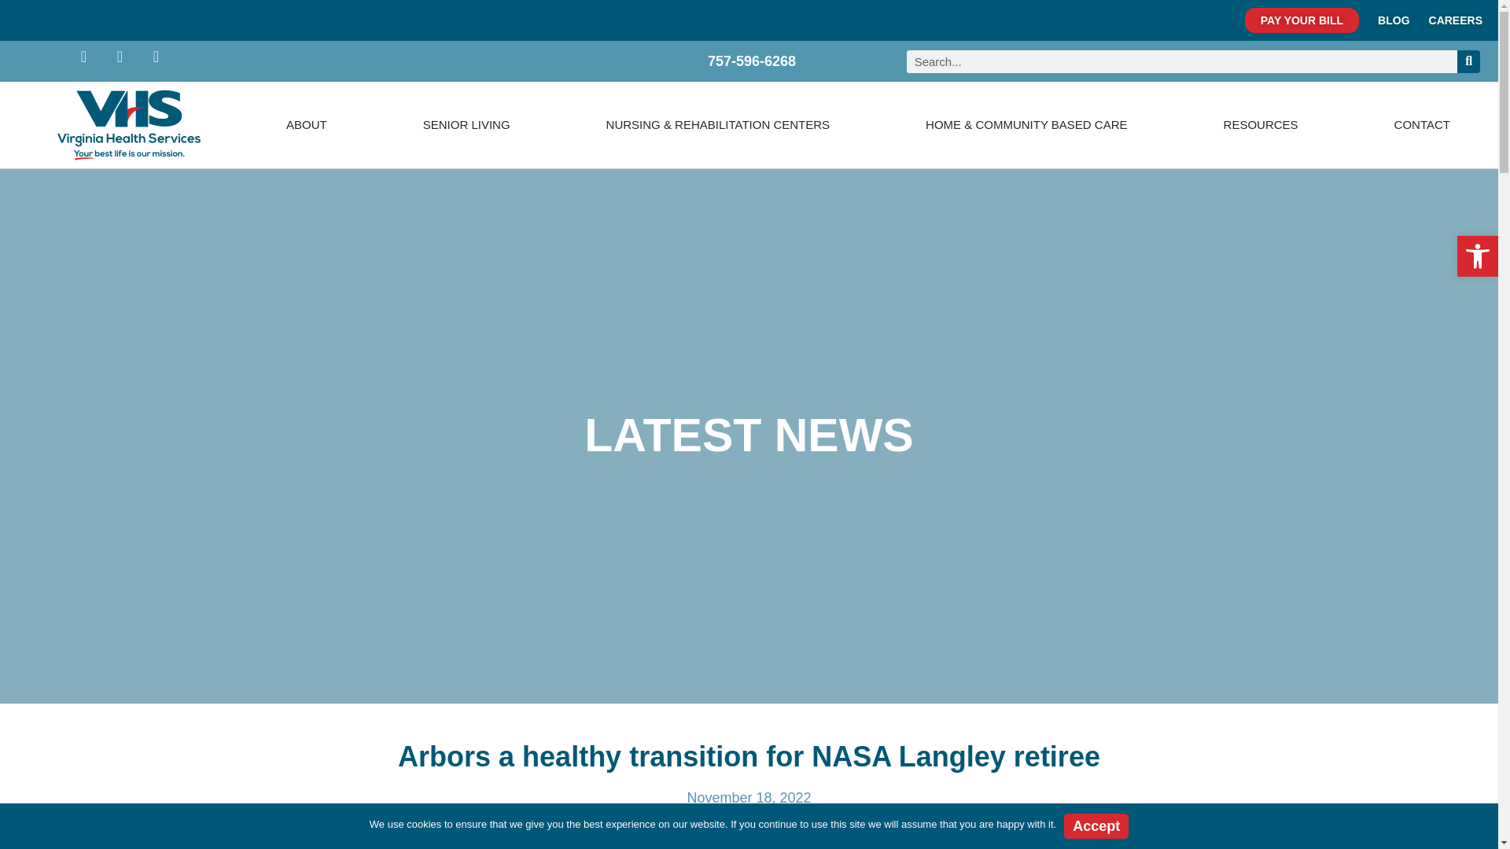 The width and height of the screenshot is (1510, 849). Describe the element at coordinates (1302, 20) in the screenshot. I see `PAY YOUR BILL` at that location.